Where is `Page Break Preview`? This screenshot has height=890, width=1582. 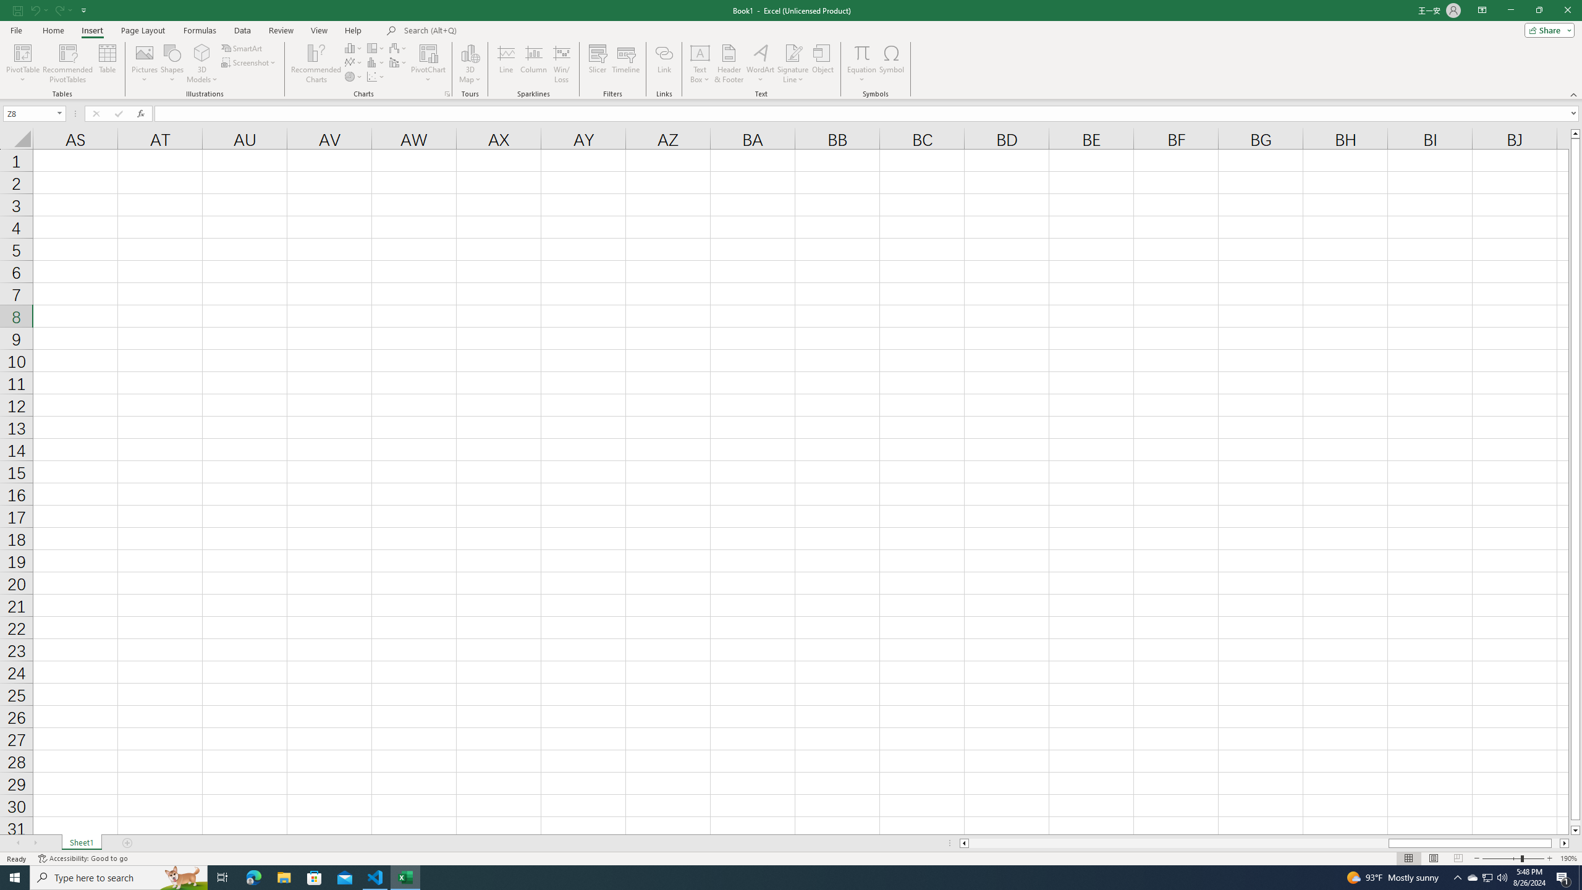 Page Break Preview is located at coordinates (1458, 858).